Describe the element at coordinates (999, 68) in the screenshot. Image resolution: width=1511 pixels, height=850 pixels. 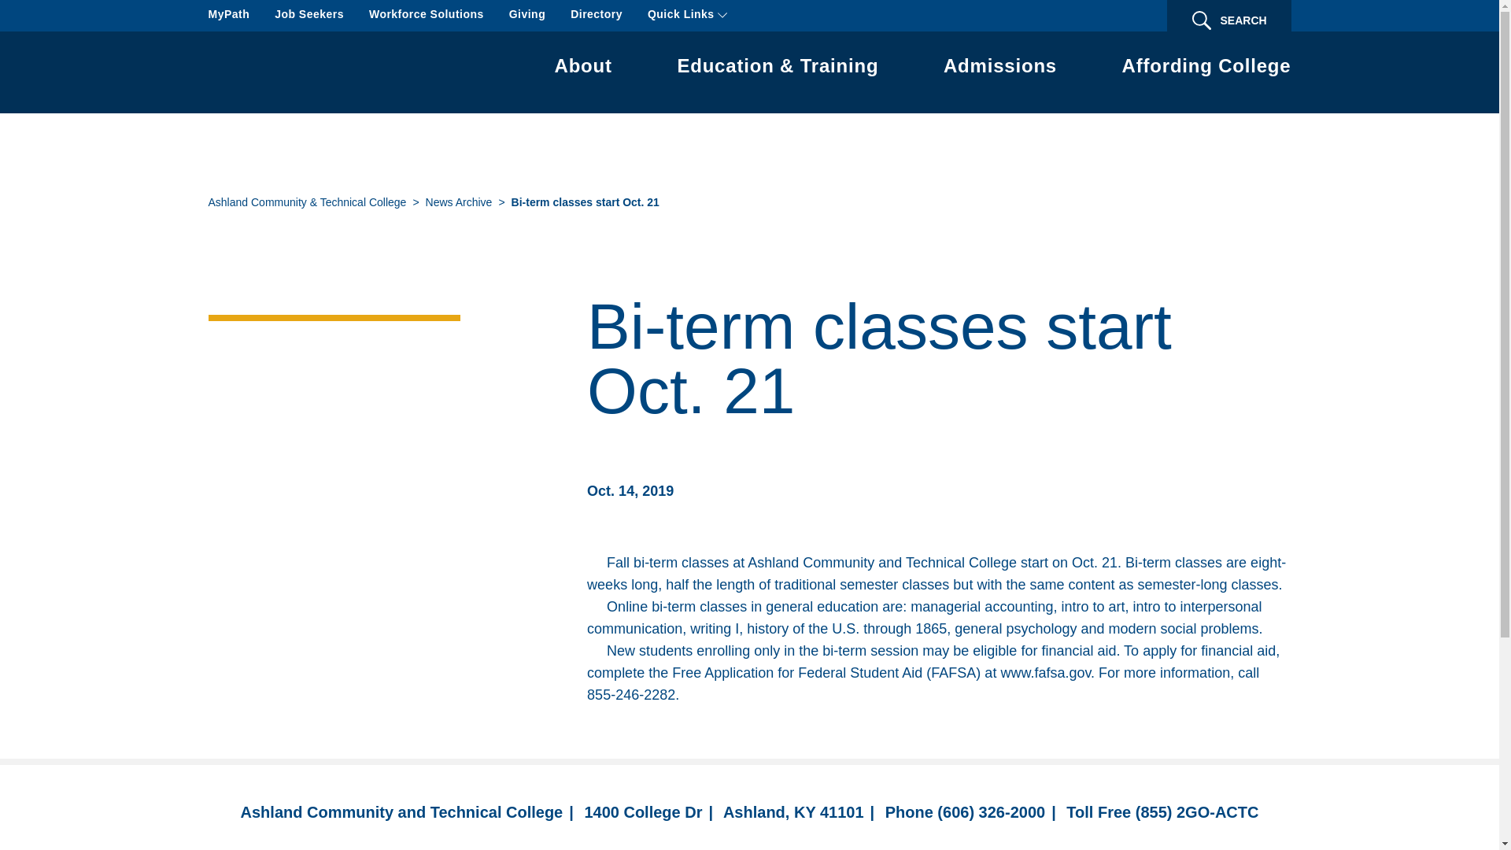
I see `Admissions` at that location.